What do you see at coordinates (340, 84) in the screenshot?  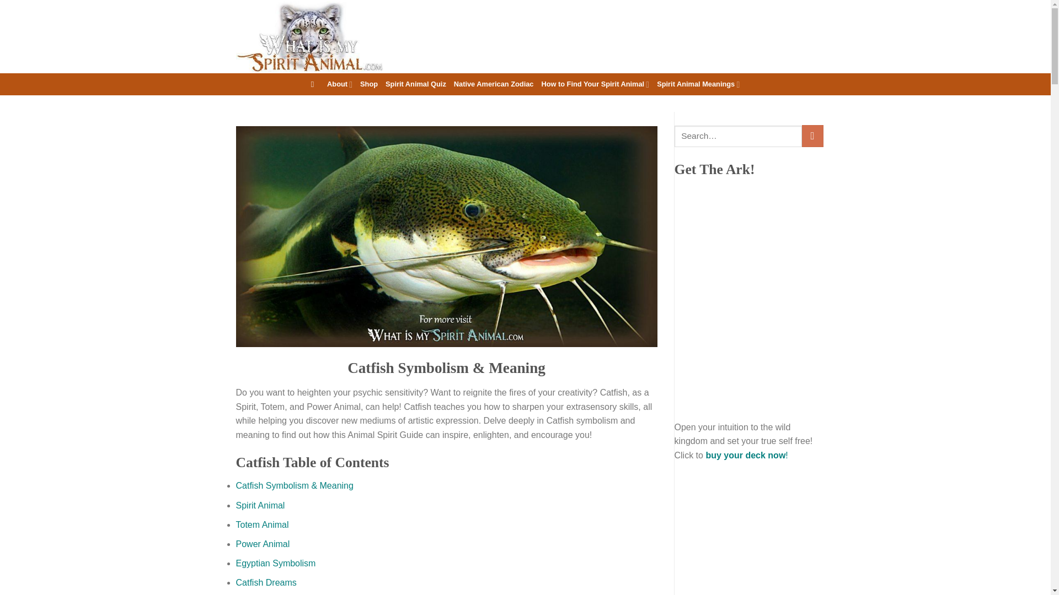 I see `About` at bounding box center [340, 84].